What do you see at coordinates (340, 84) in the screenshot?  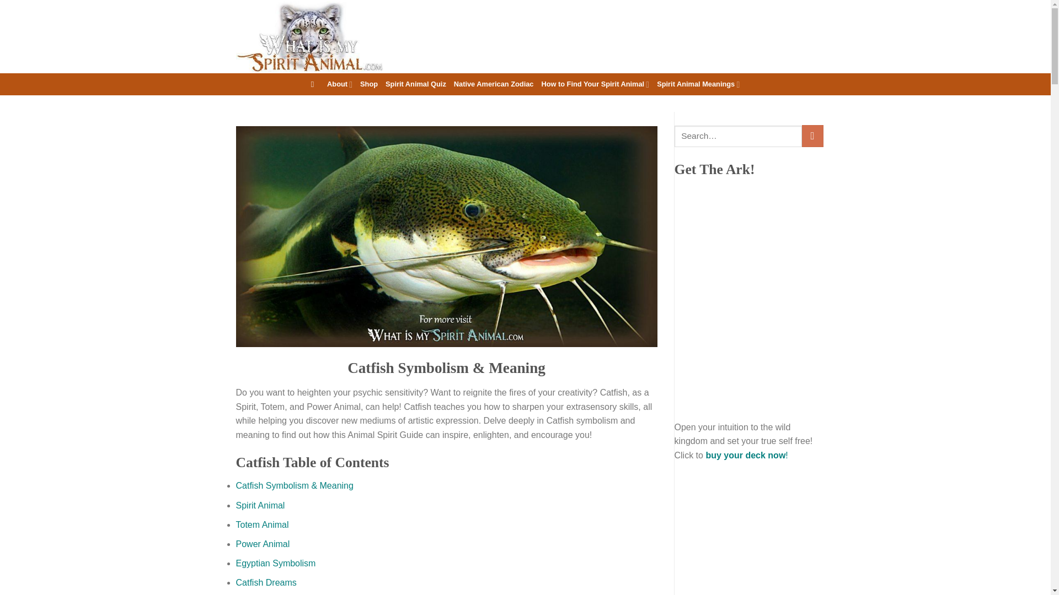 I see `About` at bounding box center [340, 84].